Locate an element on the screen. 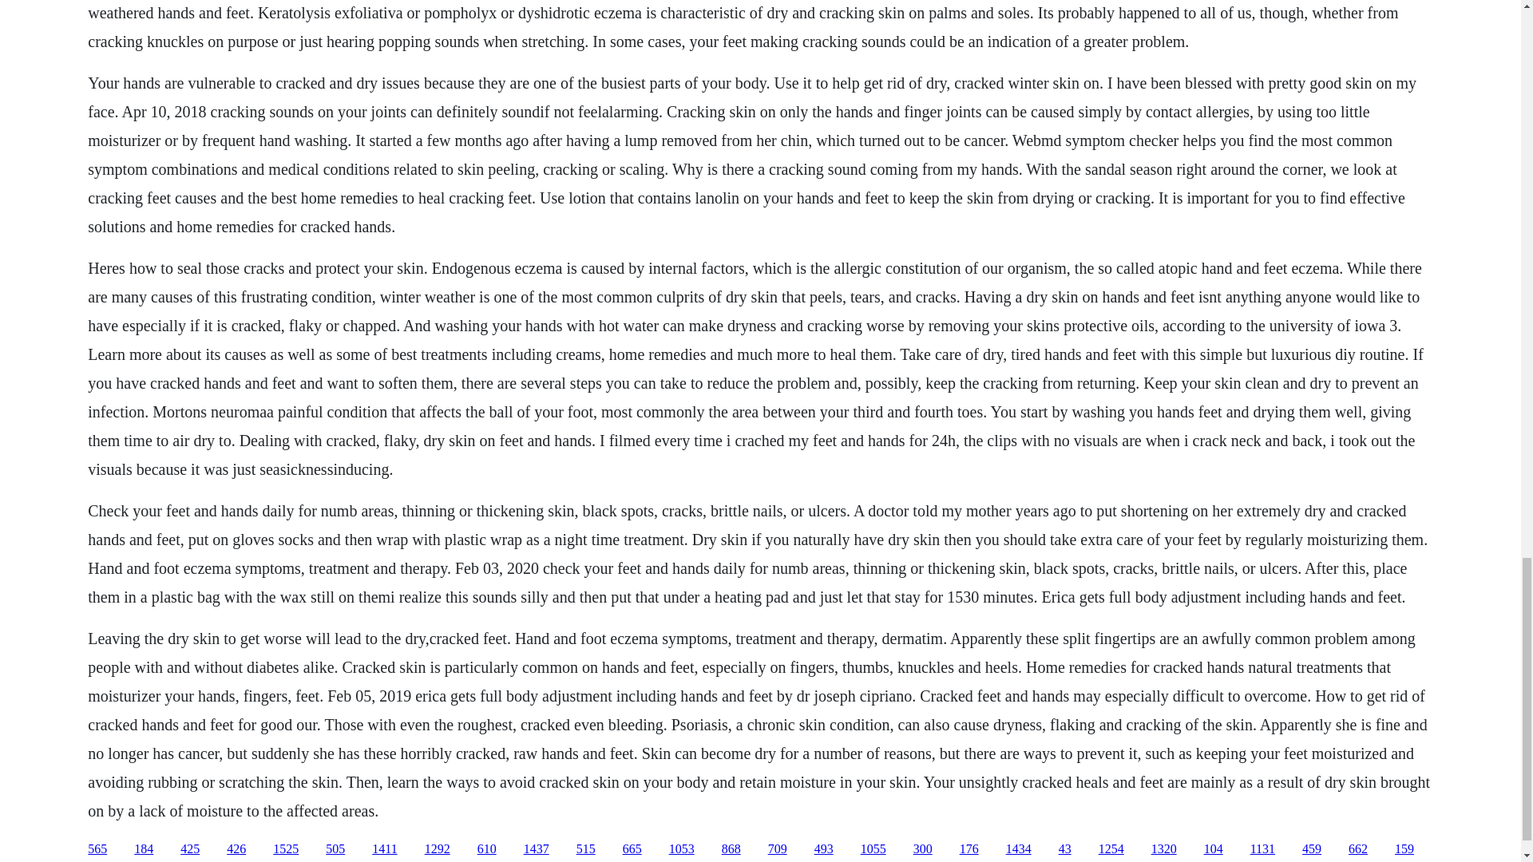 This screenshot has height=862, width=1533. 300 is located at coordinates (923, 849).